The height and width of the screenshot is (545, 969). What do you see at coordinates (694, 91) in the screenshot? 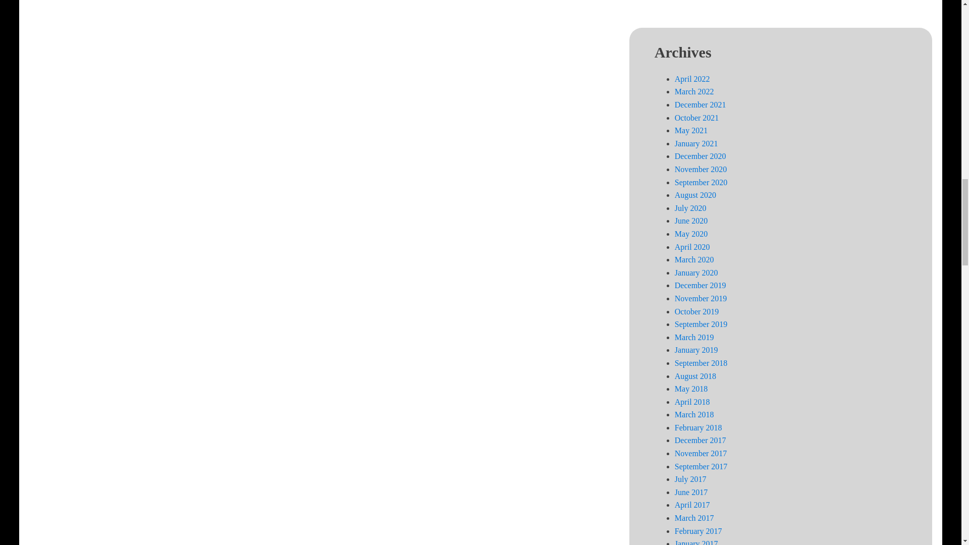
I see `March 2022` at bounding box center [694, 91].